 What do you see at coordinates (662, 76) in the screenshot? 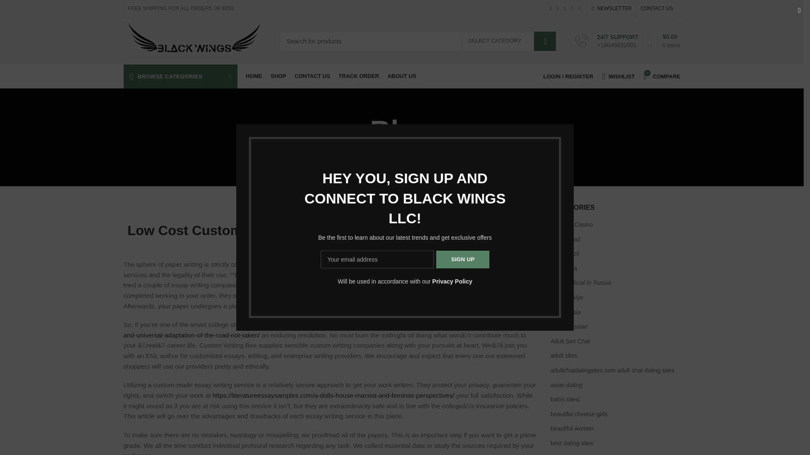
I see `Compare products` at bounding box center [662, 76].